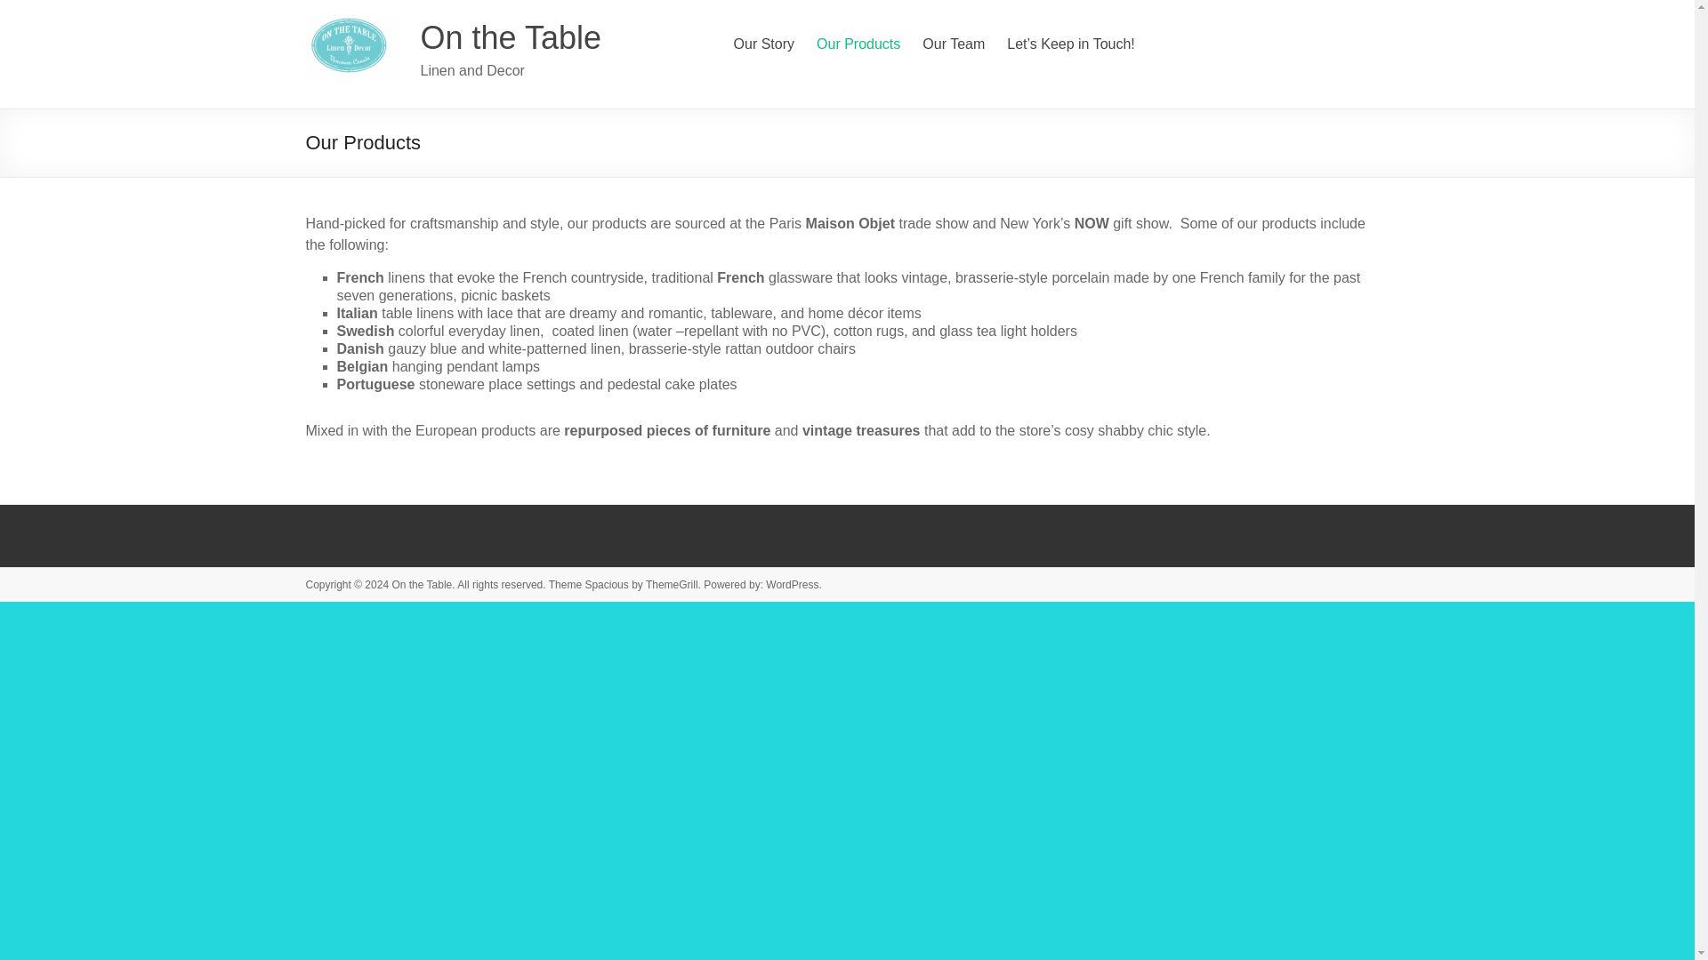 This screenshot has height=960, width=1708. What do you see at coordinates (792, 585) in the screenshot?
I see `WordPress` at bounding box center [792, 585].